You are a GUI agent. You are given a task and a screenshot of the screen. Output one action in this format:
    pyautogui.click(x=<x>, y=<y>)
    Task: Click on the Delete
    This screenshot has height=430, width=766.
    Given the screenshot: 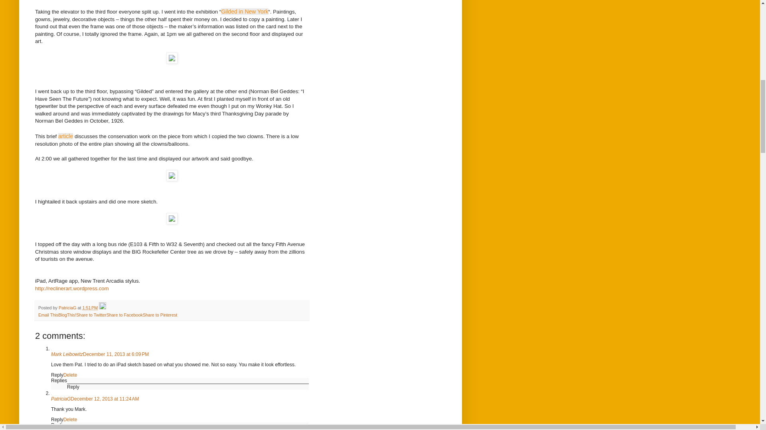 What is the action you would take?
    pyautogui.click(x=70, y=375)
    